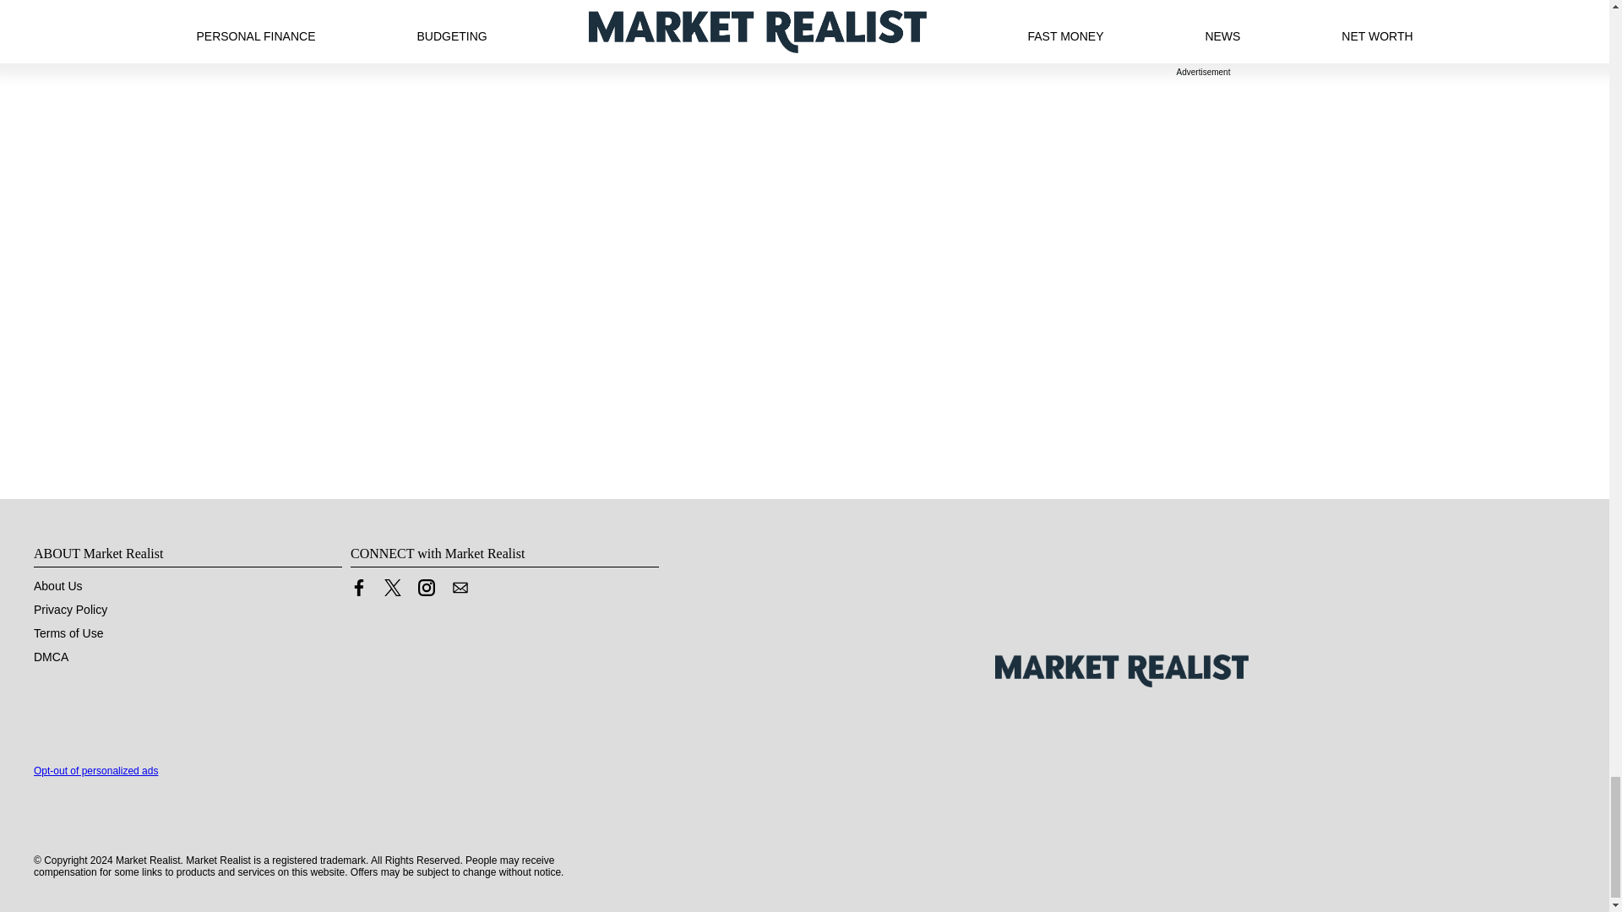 Image resolution: width=1622 pixels, height=912 pixels. Describe the element at coordinates (460, 591) in the screenshot. I see `Contact us by Email` at that location.